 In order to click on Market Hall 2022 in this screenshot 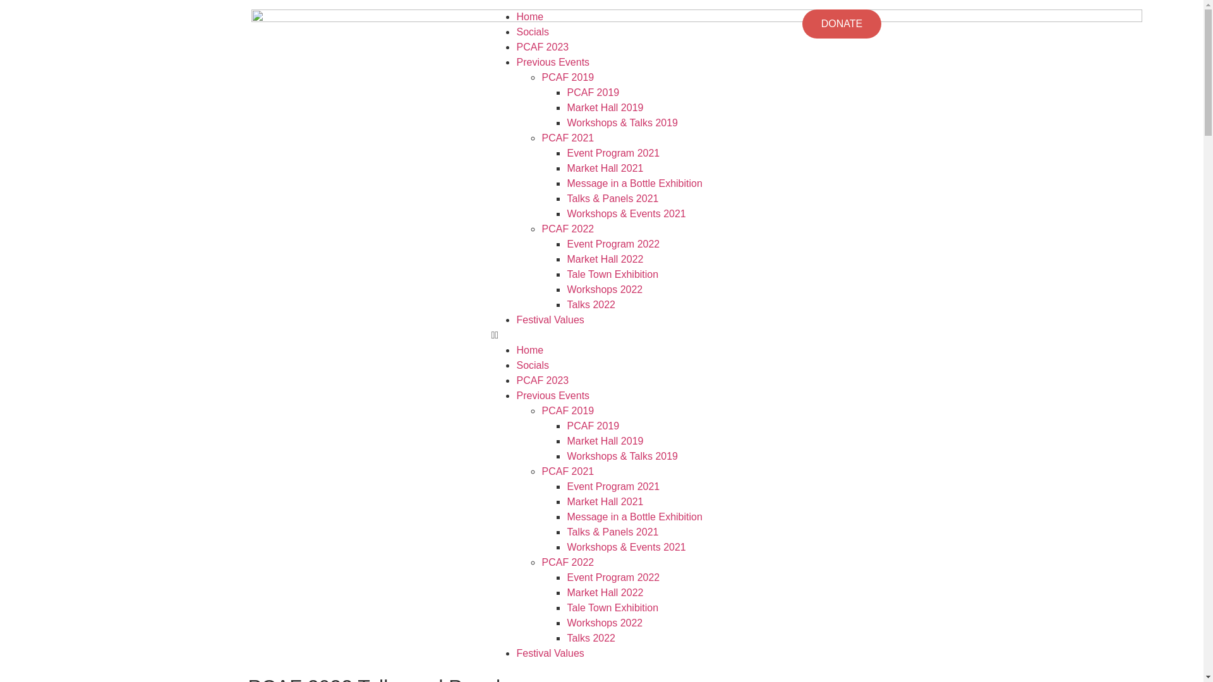, I will do `click(605, 592)`.